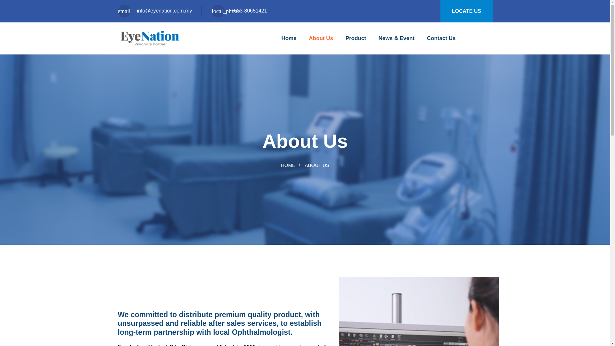 This screenshot has width=615, height=346. Describe the element at coordinates (356, 38) in the screenshot. I see `Product` at that location.